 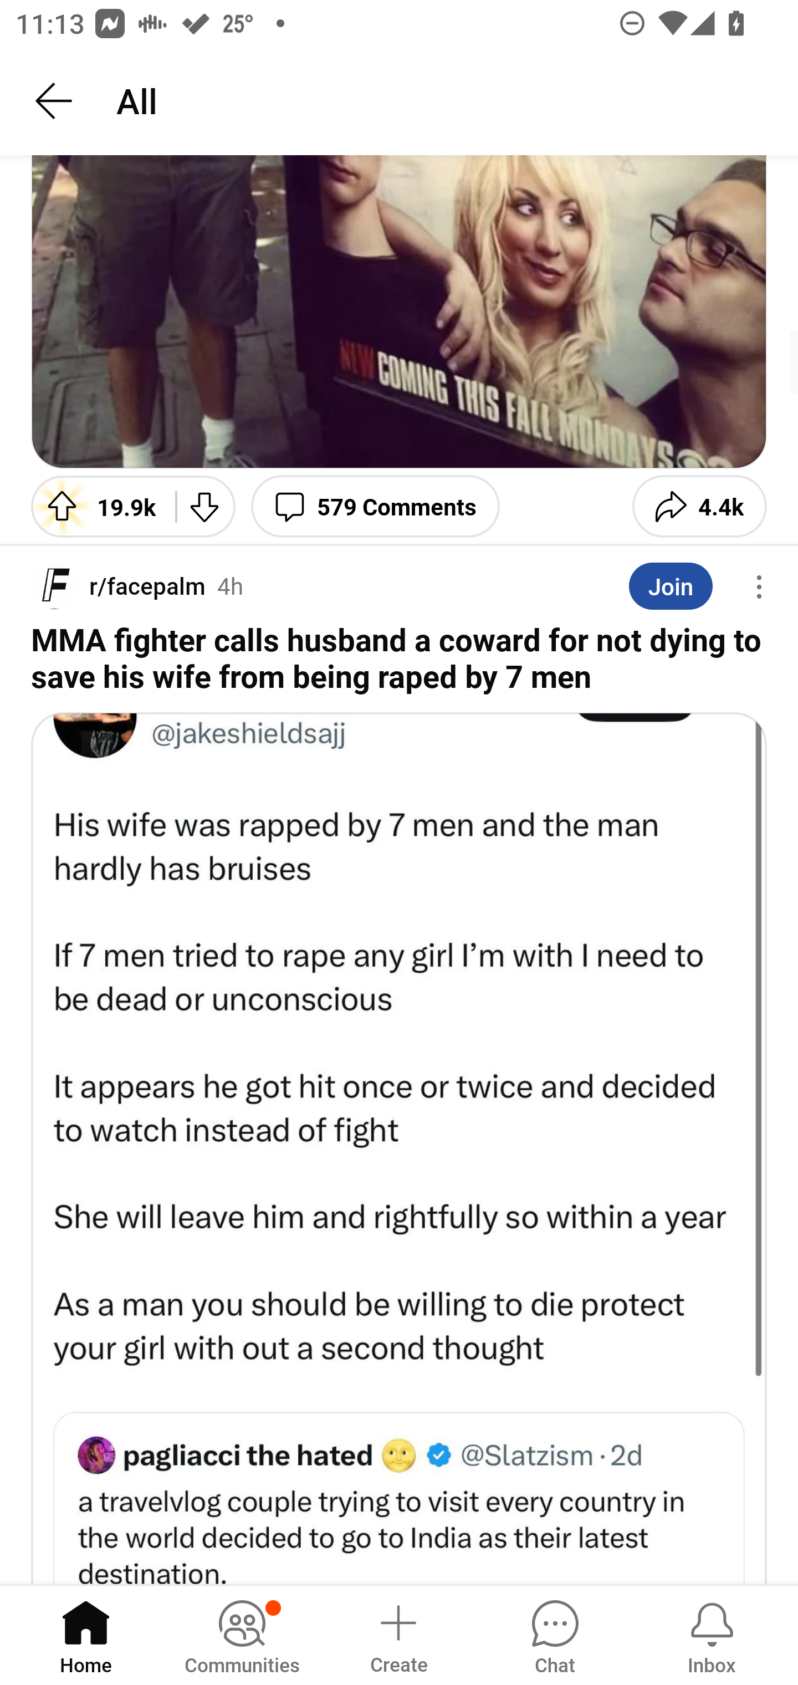 I want to click on Avatar r/facepalm, so click(x=119, y=586).